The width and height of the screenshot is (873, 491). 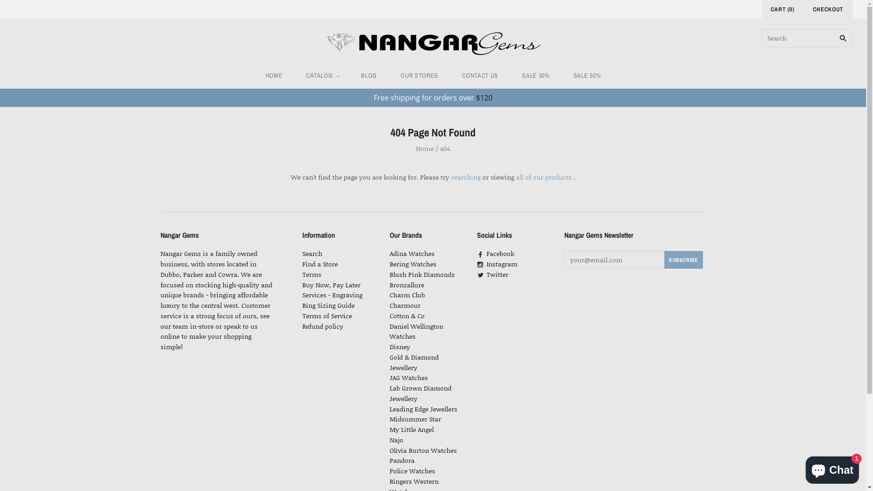 I want to click on searching, so click(x=466, y=177).